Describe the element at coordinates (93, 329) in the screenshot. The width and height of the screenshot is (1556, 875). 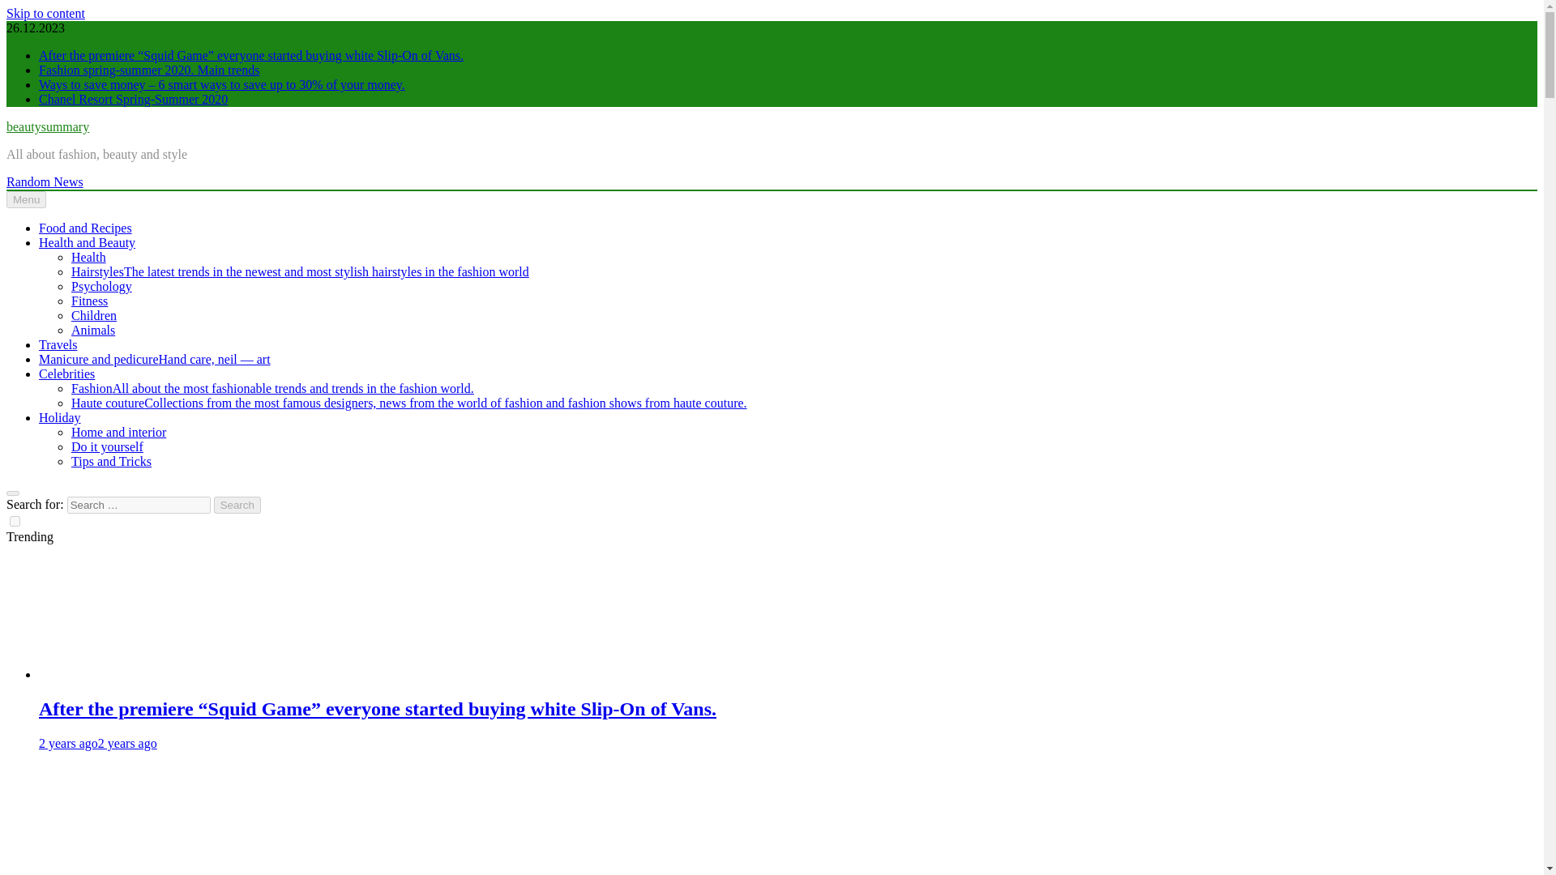
I see `Animals` at that location.